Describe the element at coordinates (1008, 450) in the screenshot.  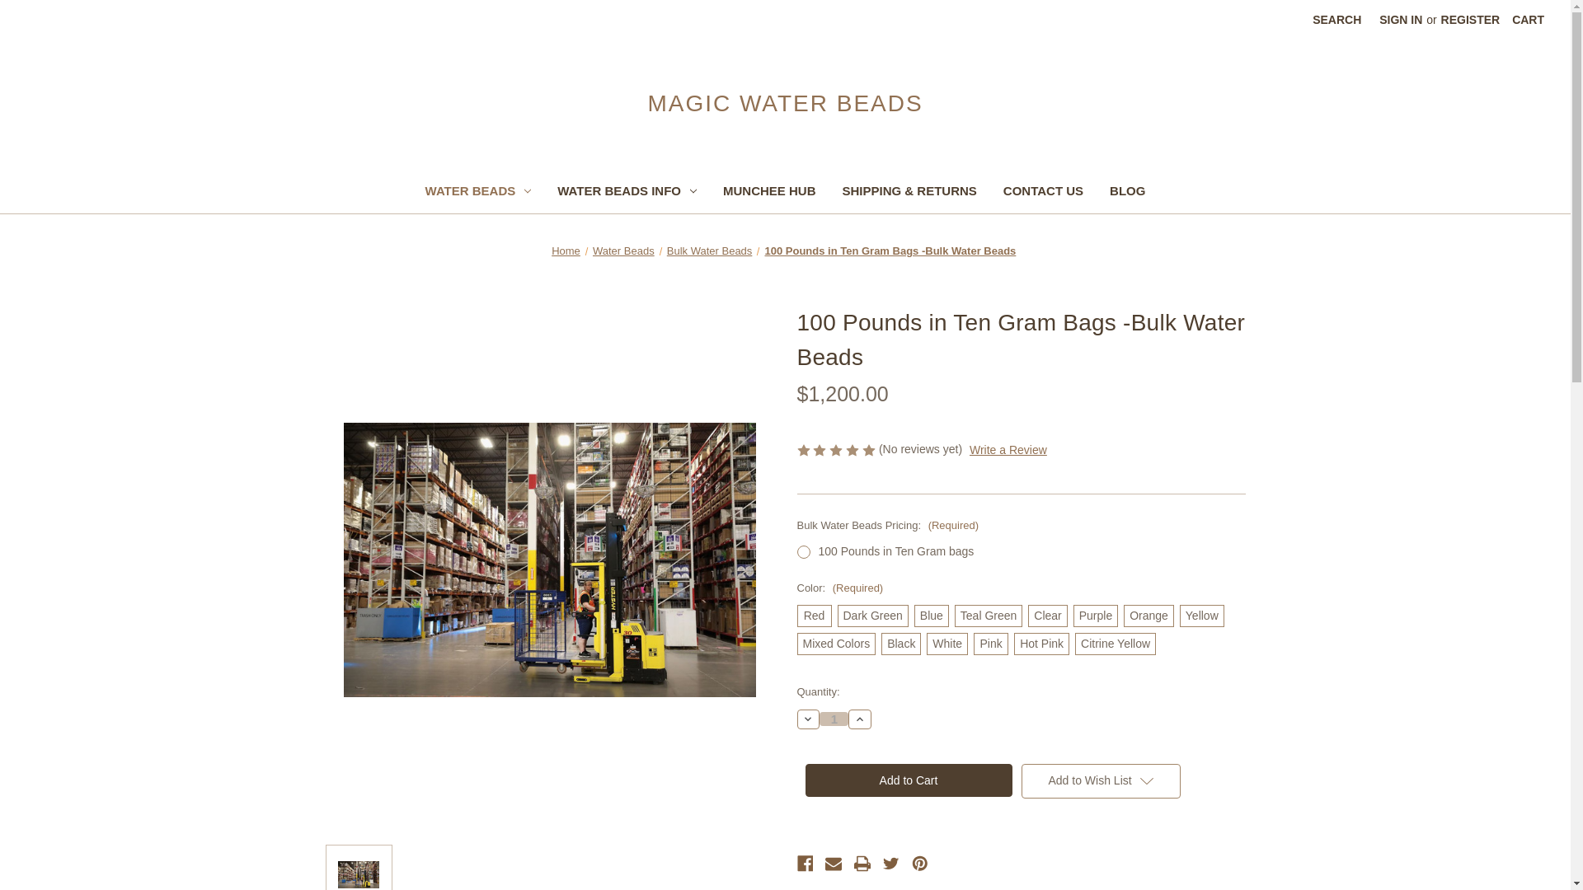
I see `Write a Review` at that location.